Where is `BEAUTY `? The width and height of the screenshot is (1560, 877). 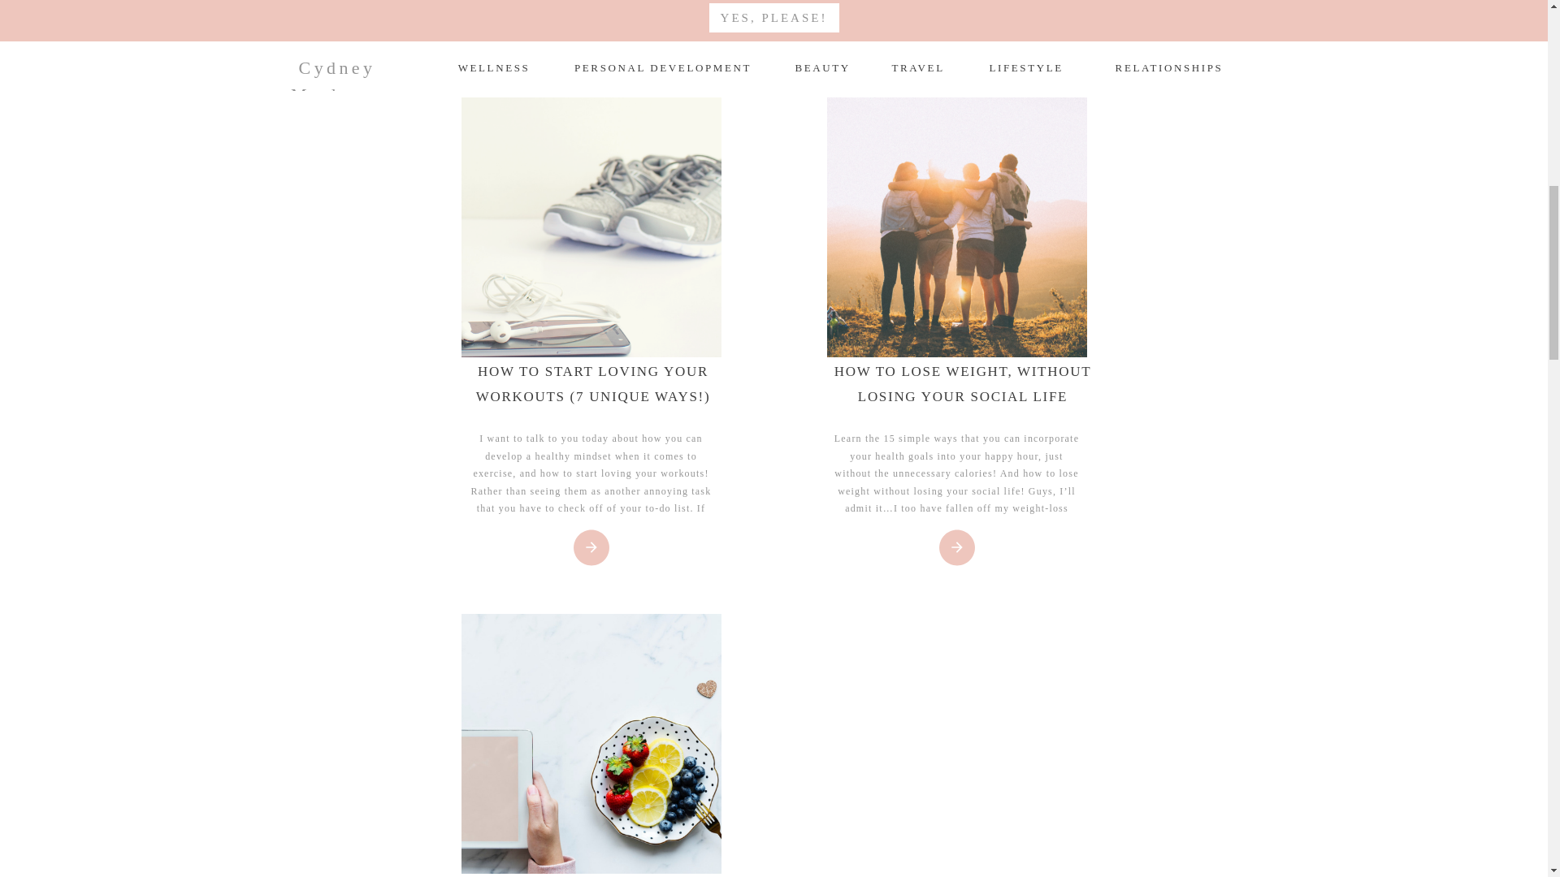 BEAUTY  is located at coordinates (821, 66).